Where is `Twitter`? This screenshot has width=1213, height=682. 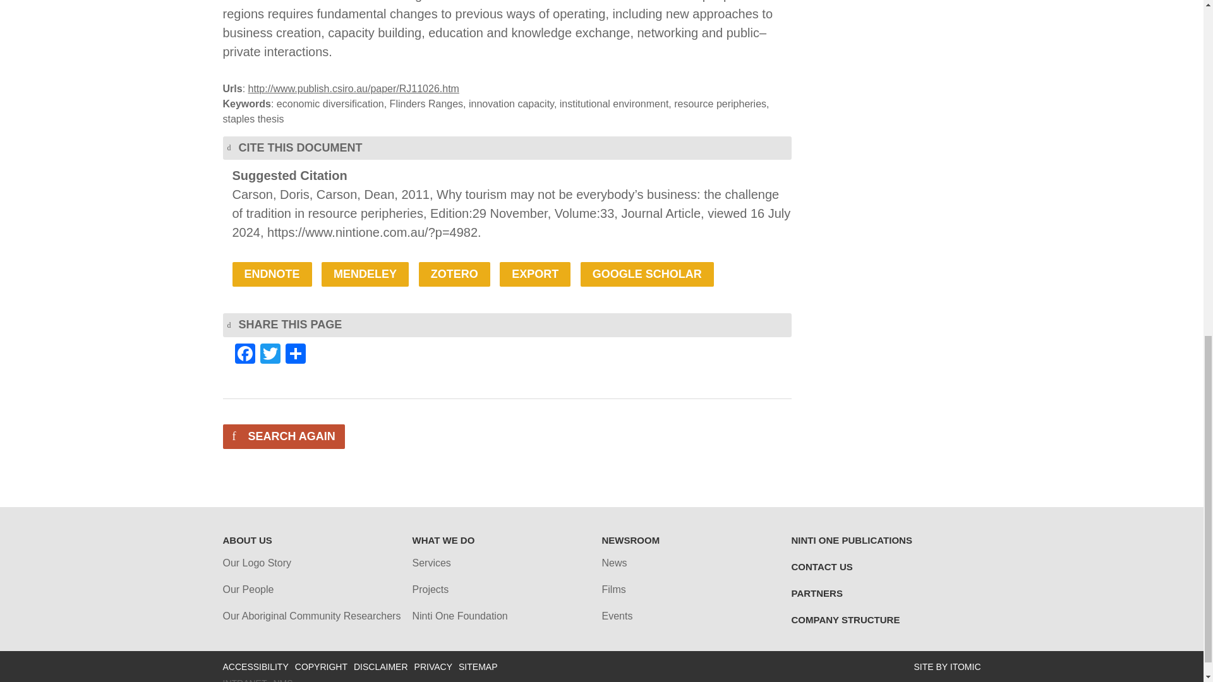
Twitter is located at coordinates (270, 355).